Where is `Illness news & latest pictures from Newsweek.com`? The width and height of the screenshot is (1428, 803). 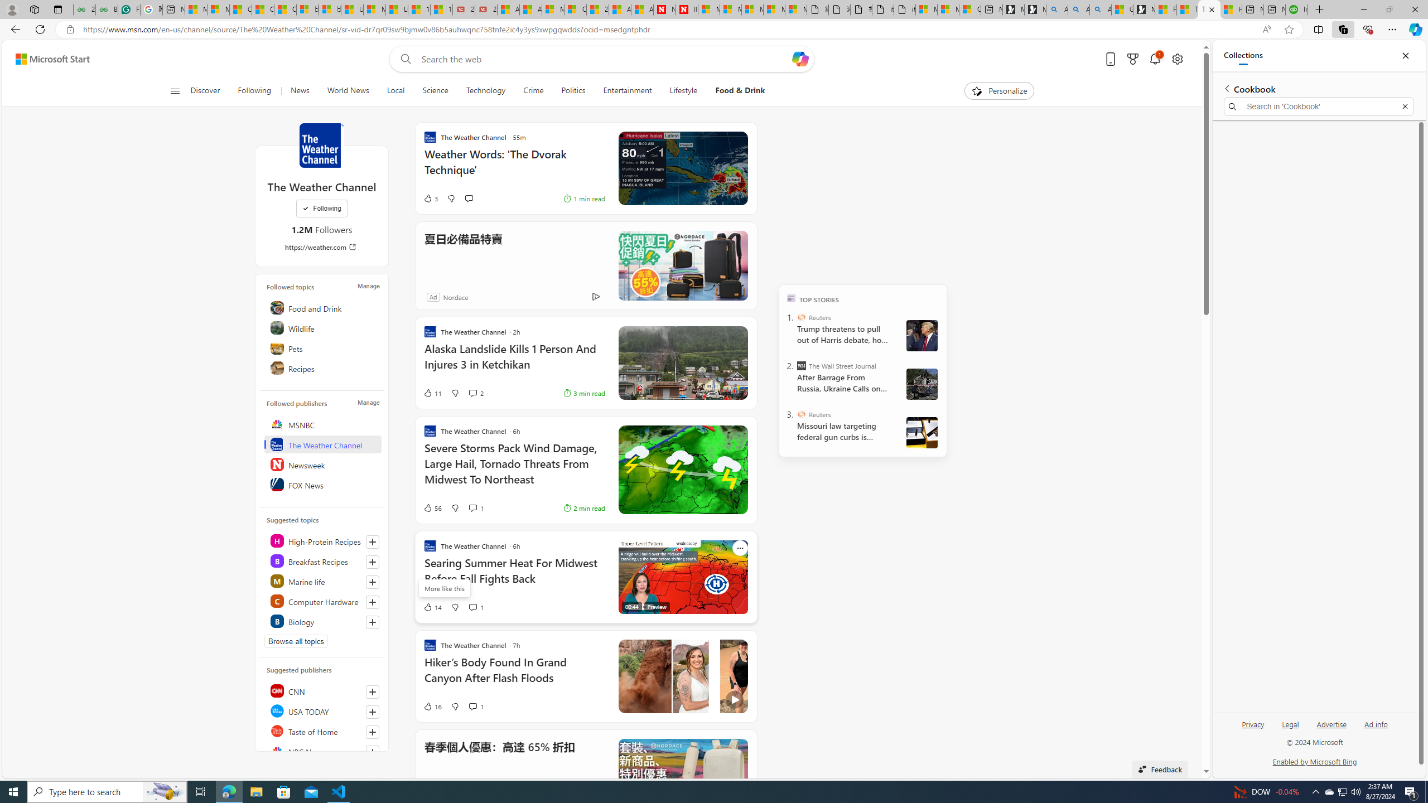 Illness news & latest pictures from Newsweek.com is located at coordinates (687, 9).